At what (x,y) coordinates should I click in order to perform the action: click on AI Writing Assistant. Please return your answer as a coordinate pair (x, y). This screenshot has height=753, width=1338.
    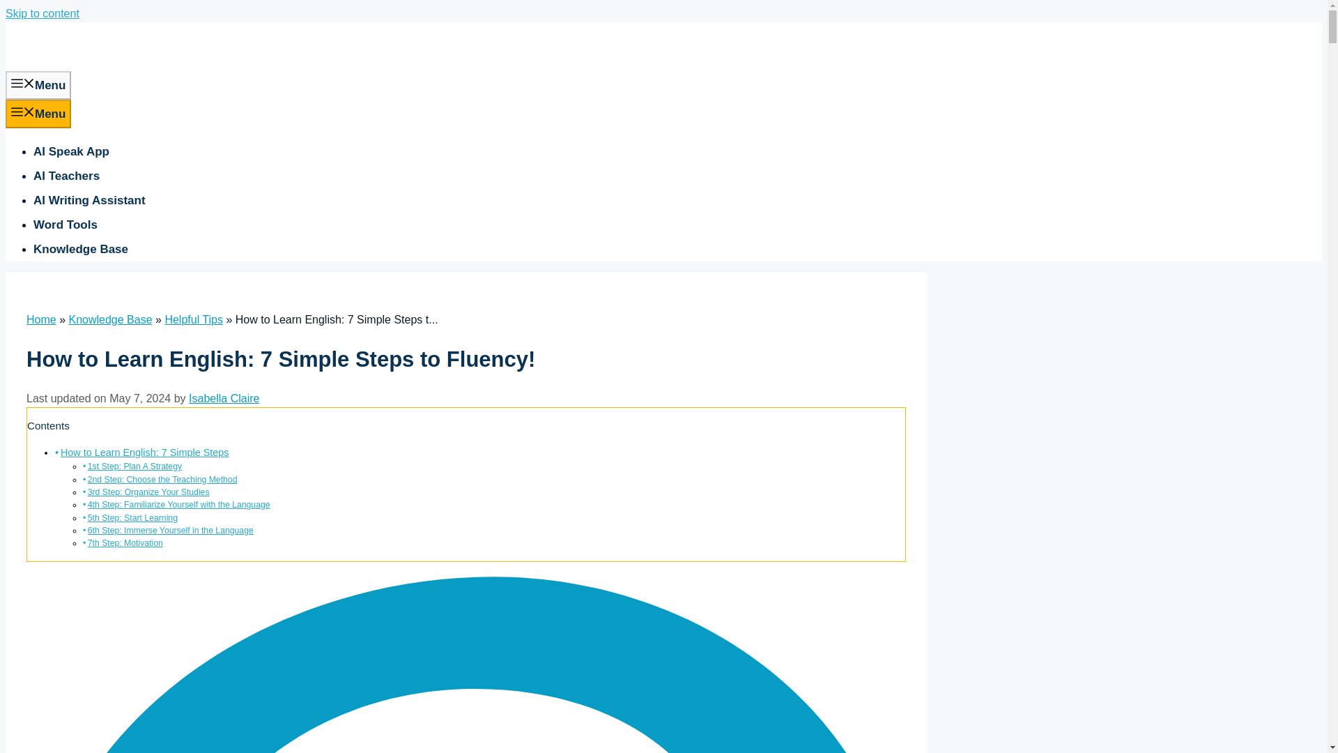
    Looking at the image, I should click on (89, 200).